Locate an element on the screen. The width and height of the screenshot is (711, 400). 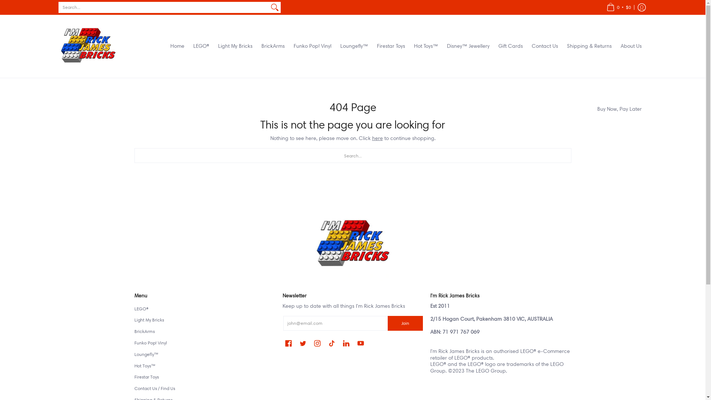
Twitter is located at coordinates (303, 343).